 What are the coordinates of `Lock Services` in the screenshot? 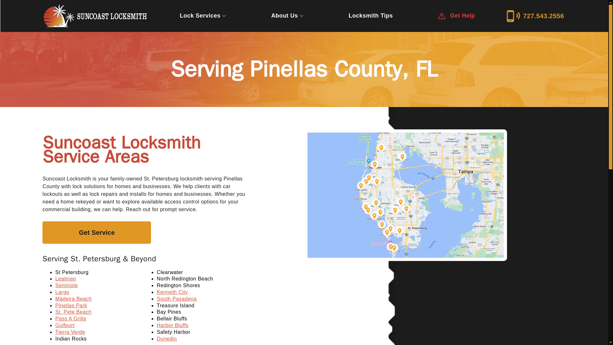 It's located at (202, 16).